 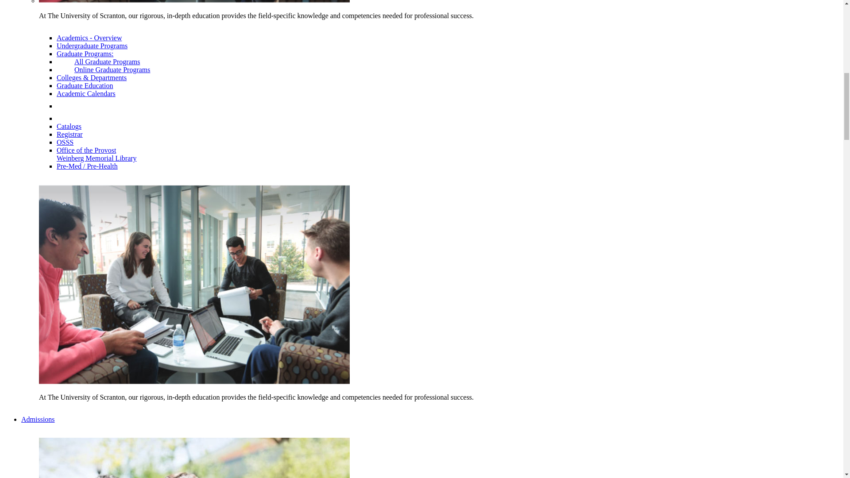 I want to click on Graduate Programs:, so click(x=85, y=54).